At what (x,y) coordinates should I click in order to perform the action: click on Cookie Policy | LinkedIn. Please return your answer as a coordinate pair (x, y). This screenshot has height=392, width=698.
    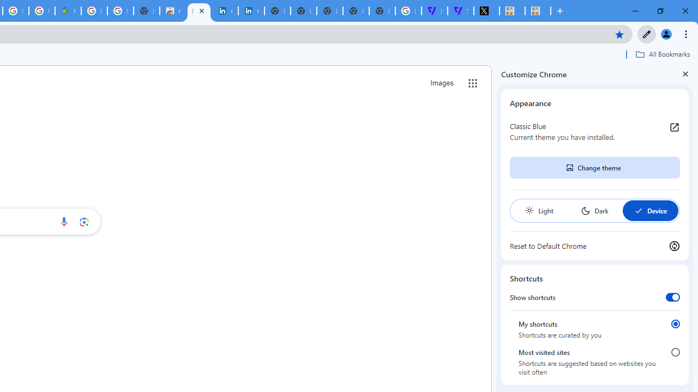
    Looking at the image, I should click on (225, 11).